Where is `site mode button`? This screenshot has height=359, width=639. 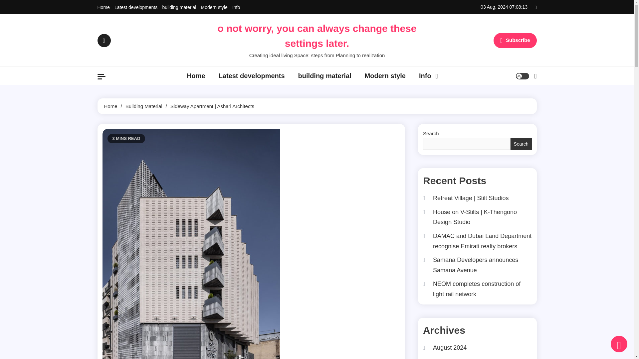 site mode button is located at coordinates (522, 76).